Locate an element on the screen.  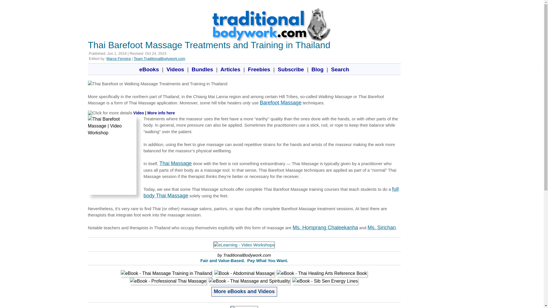
eBook - Thai Massage and Spirituality is located at coordinates (249, 281).